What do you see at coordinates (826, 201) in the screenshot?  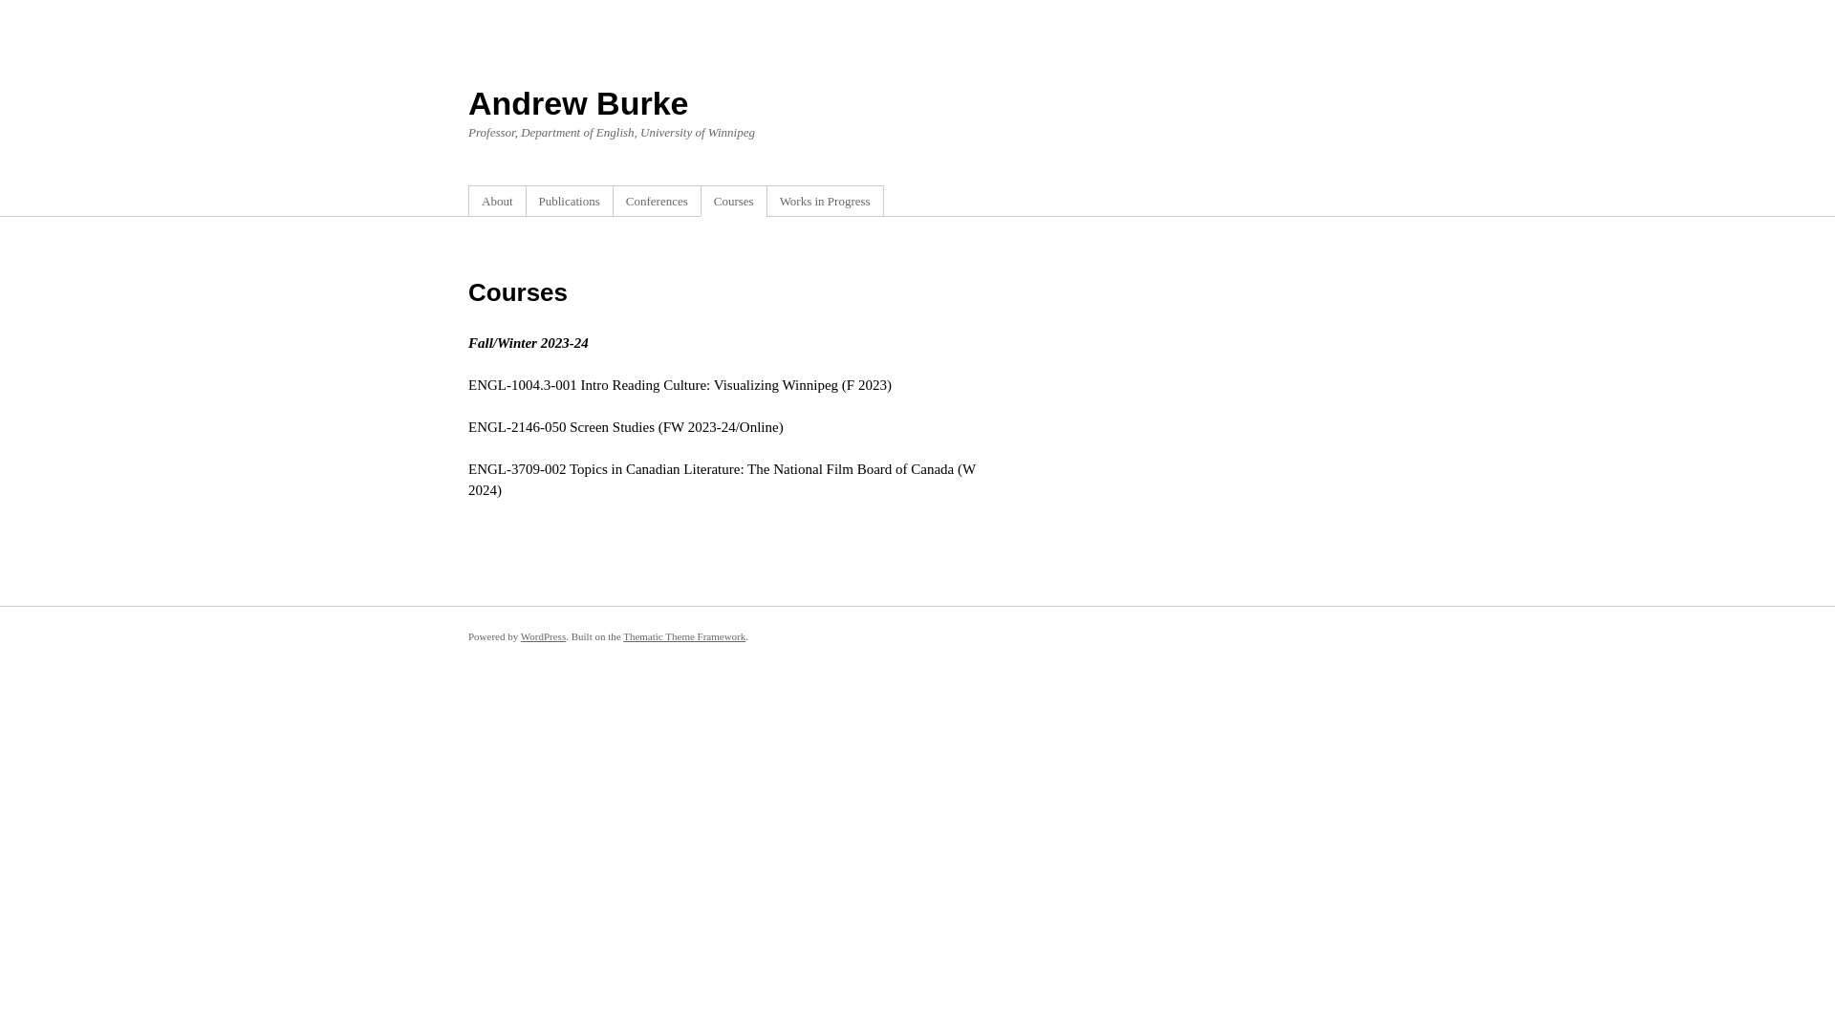 I see `Works in Progress` at bounding box center [826, 201].